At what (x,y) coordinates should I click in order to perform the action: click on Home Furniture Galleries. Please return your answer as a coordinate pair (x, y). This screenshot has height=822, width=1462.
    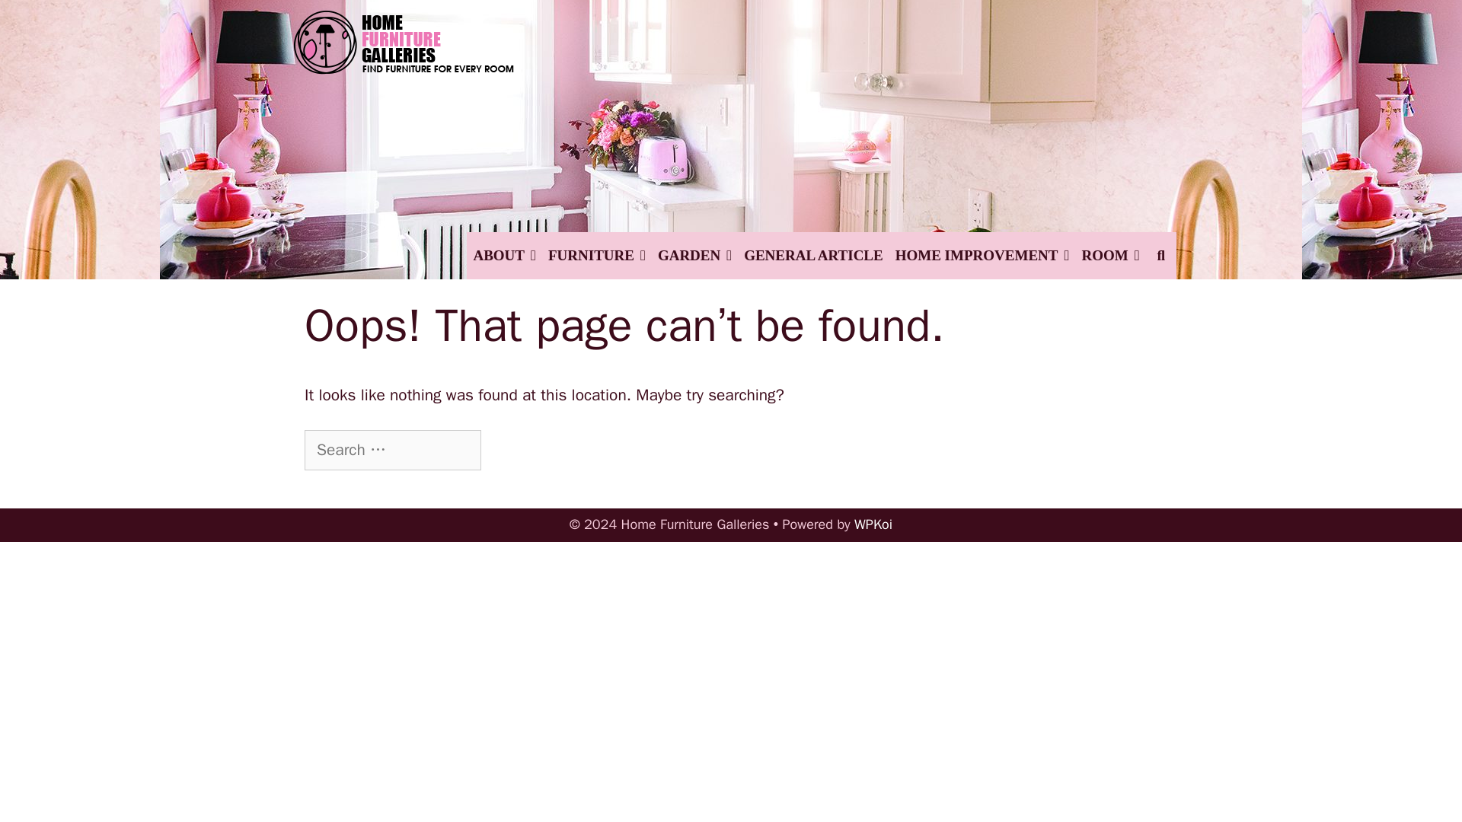
    Looking at the image, I should click on (404, 116).